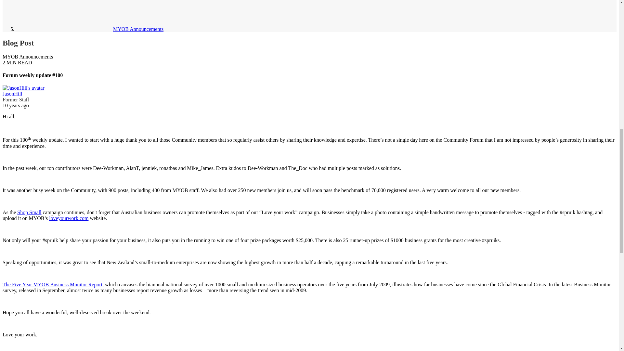 This screenshot has height=351, width=624. What do you see at coordinates (29, 212) in the screenshot?
I see `Shop Small` at bounding box center [29, 212].